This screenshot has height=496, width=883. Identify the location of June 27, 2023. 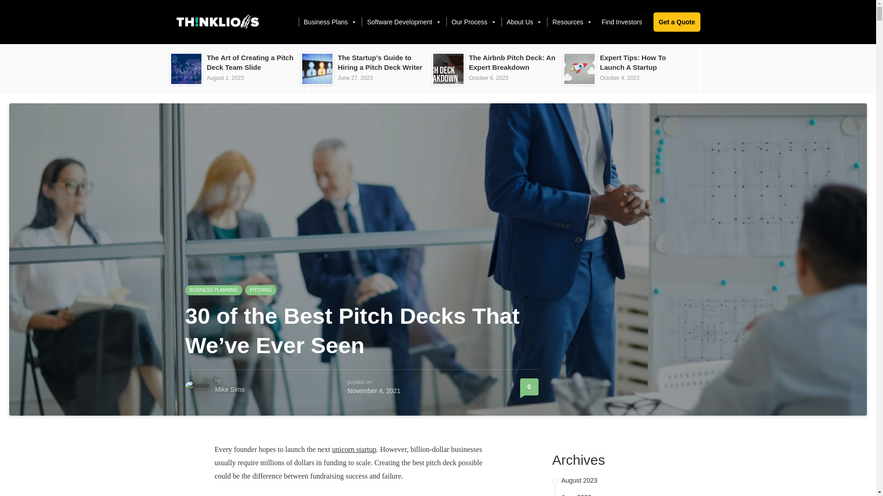
(355, 78).